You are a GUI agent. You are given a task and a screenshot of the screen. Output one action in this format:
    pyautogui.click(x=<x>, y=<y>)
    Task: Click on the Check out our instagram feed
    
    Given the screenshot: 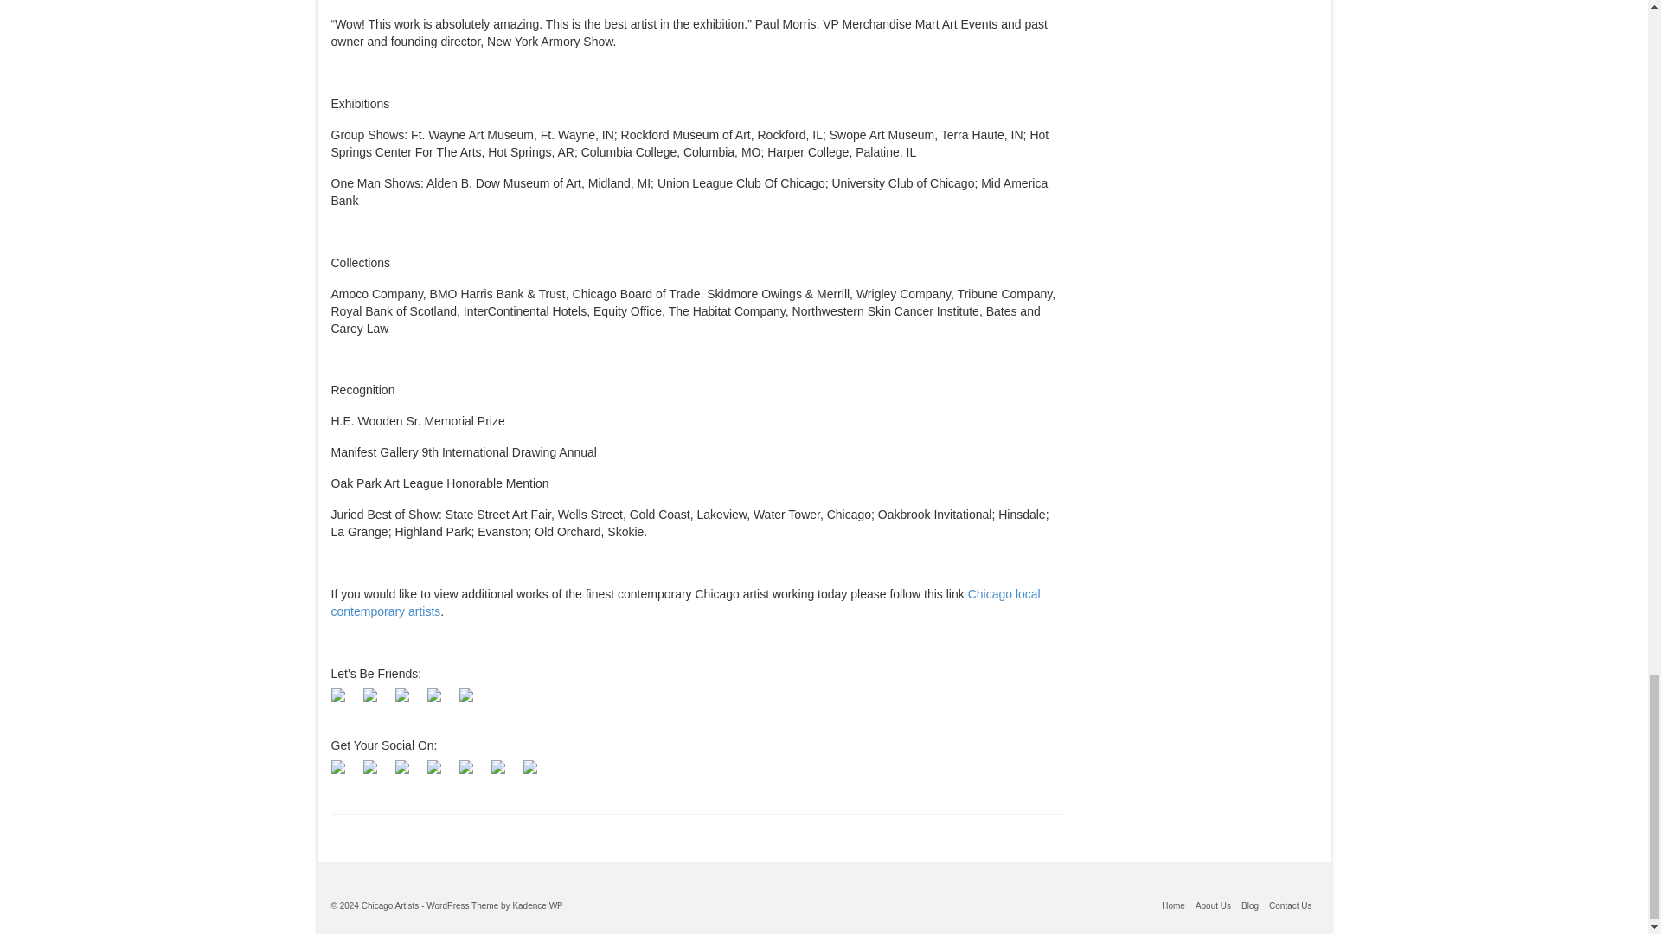 What is the action you would take?
    pyautogui.click(x=434, y=695)
    